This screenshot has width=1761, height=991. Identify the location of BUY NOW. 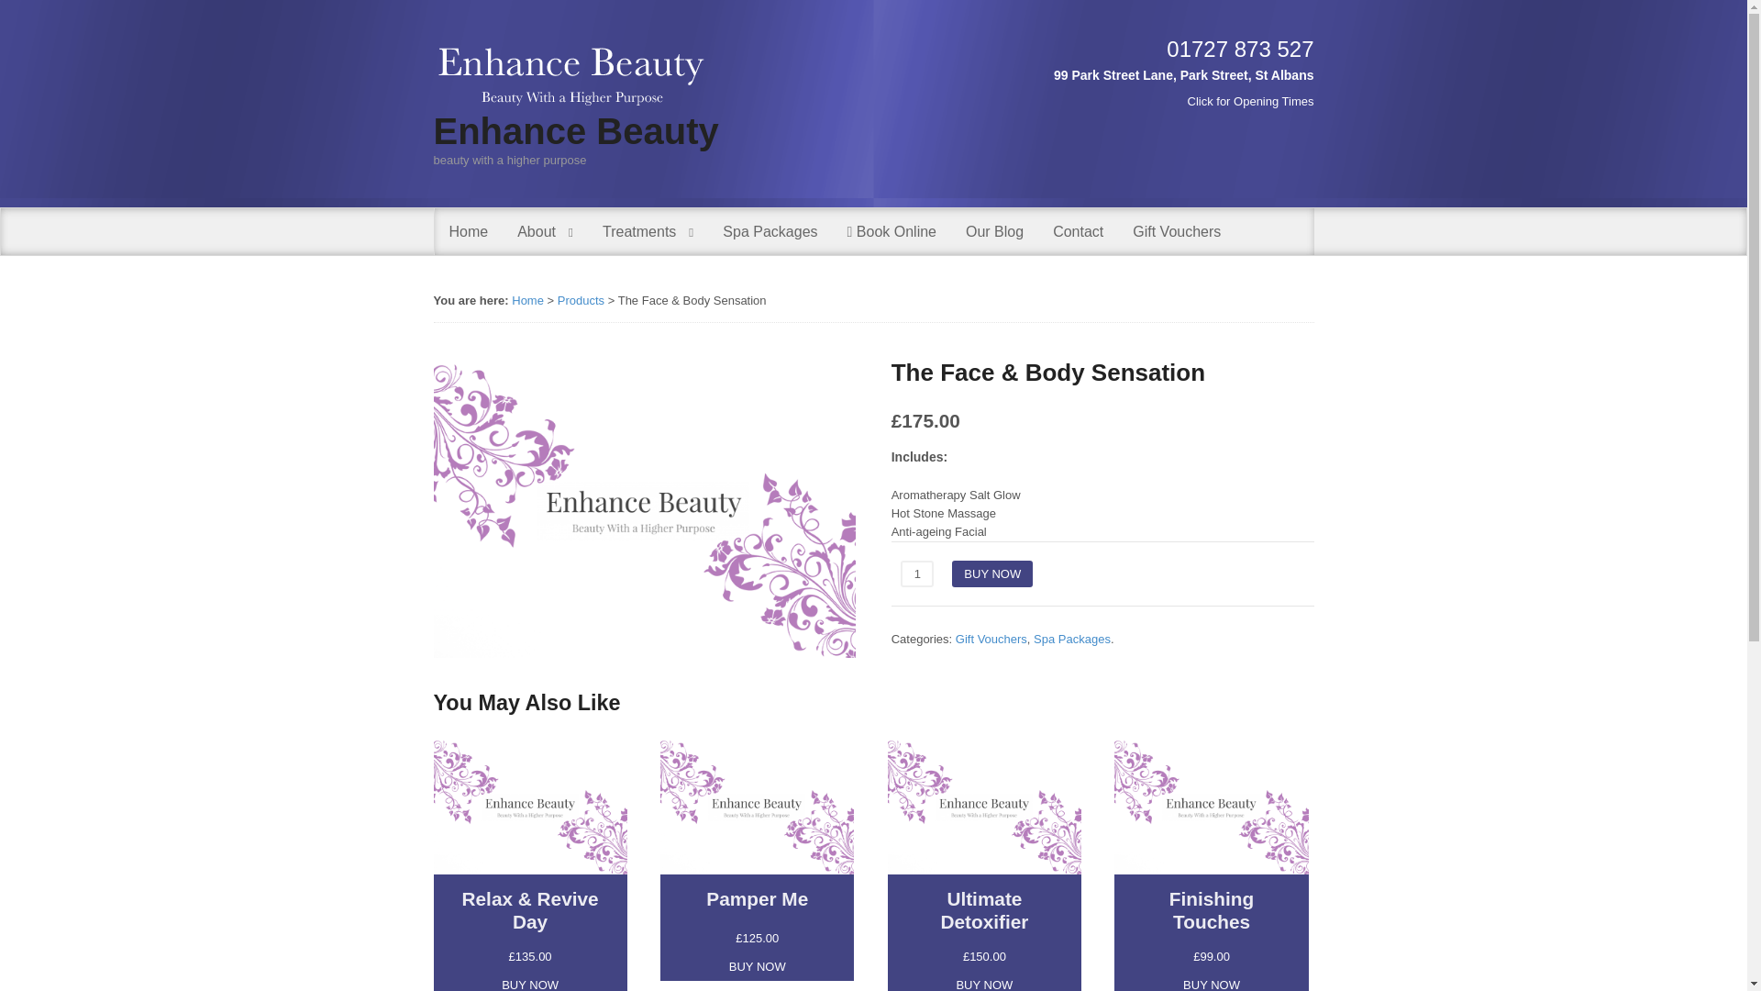
(530, 982).